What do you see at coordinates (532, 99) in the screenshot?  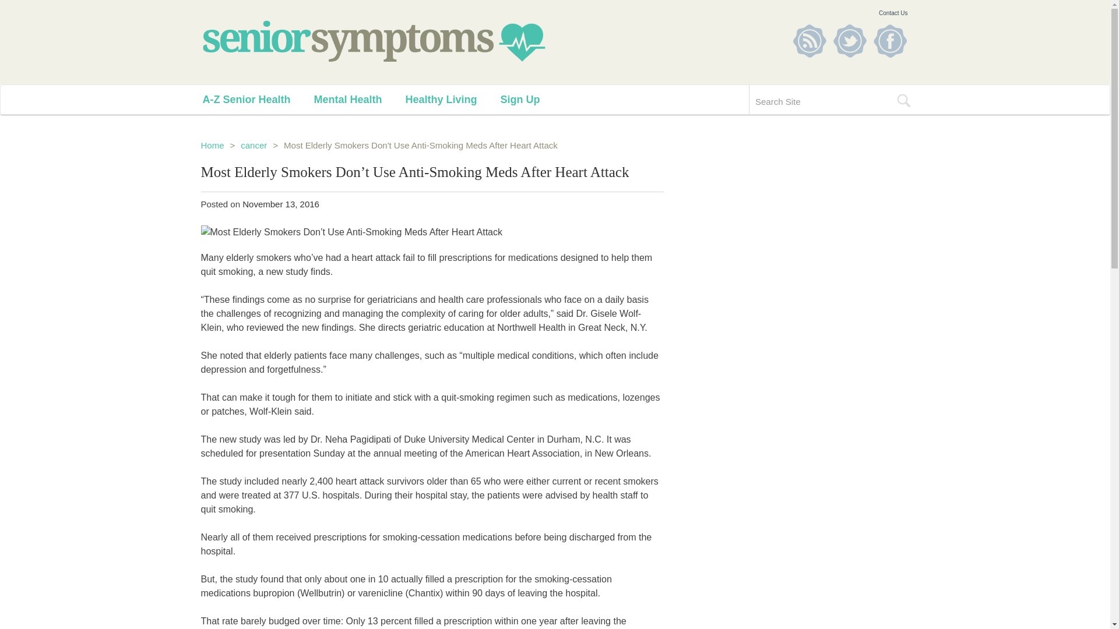 I see `Sign Up` at bounding box center [532, 99].